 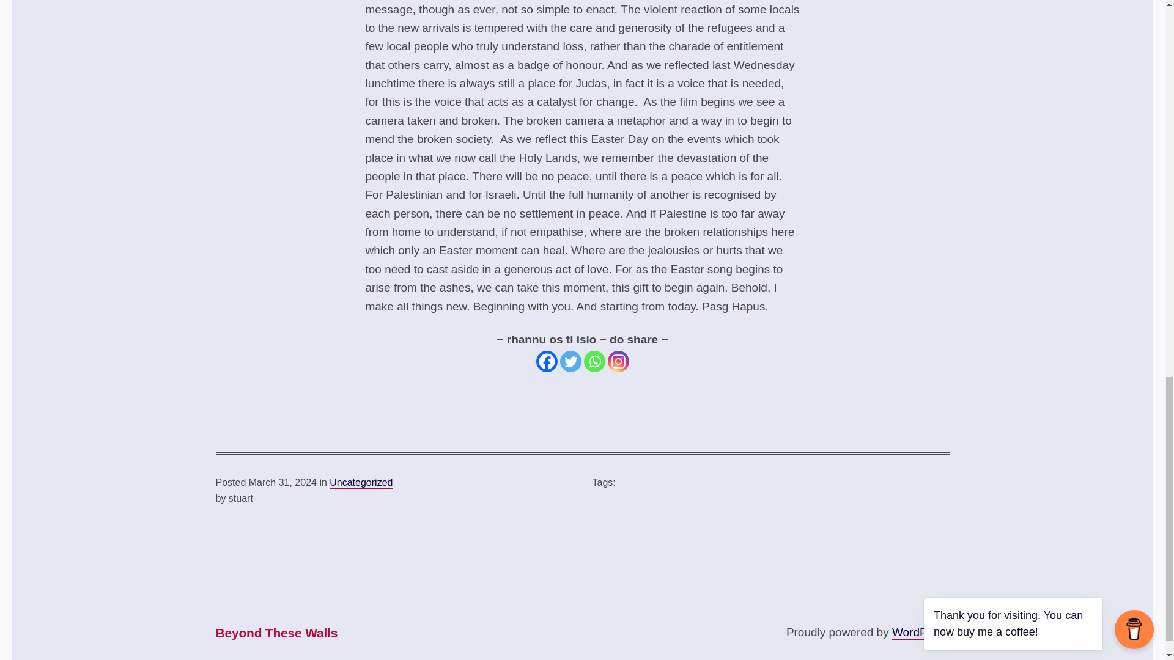 I want to click on Uncategorized, so click(x=361, y=483).